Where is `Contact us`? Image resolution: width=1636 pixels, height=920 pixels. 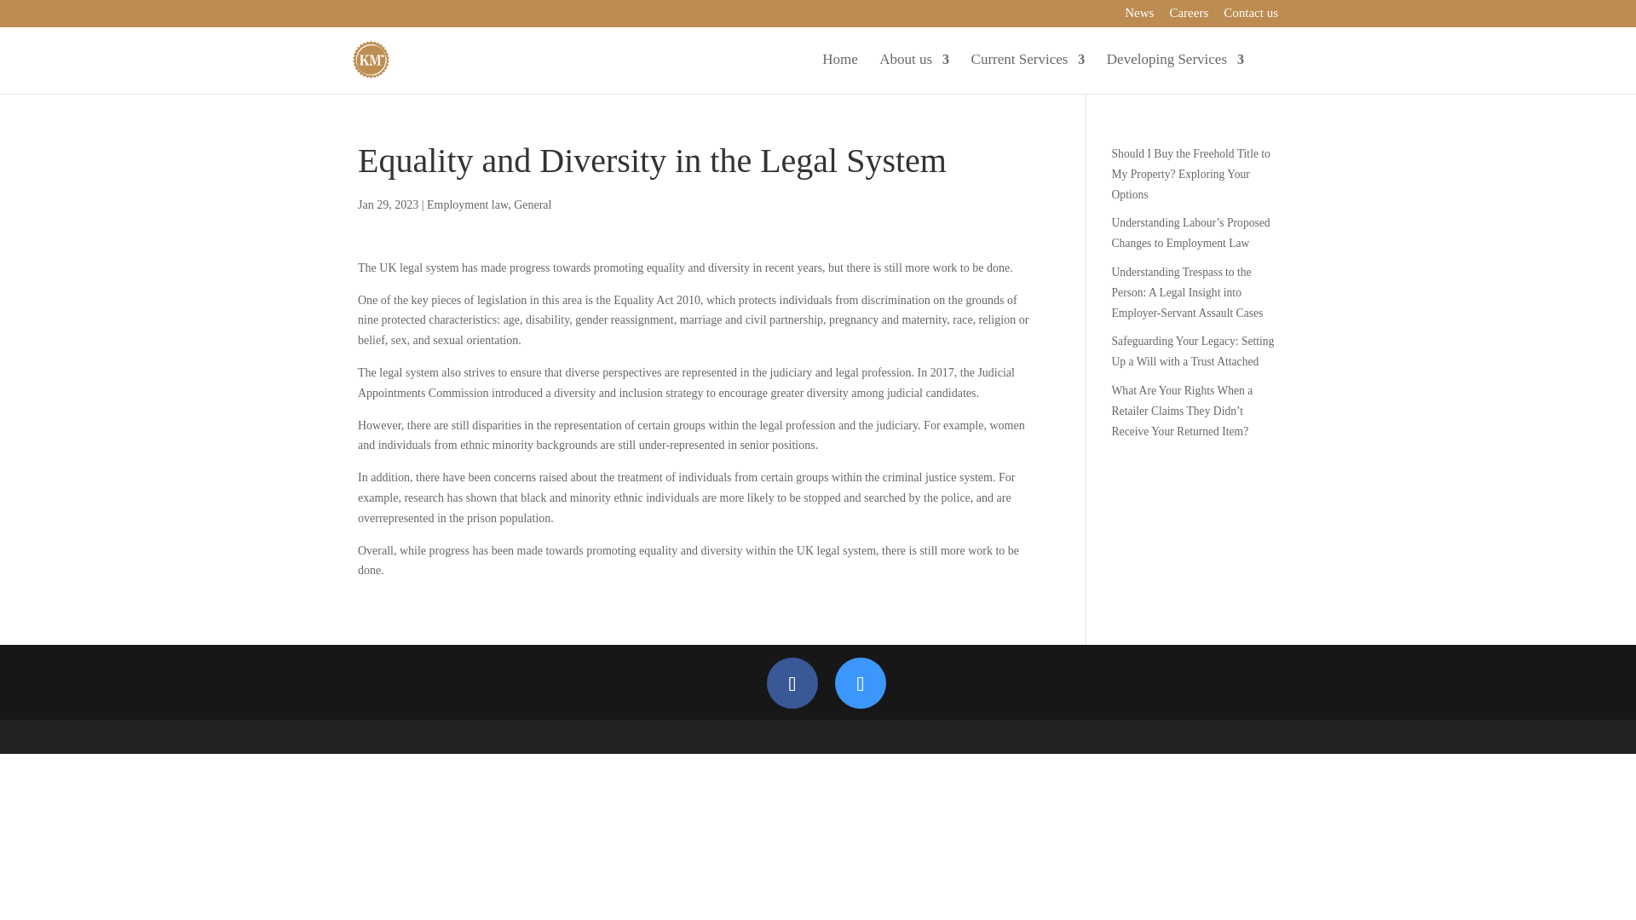
Contact us is located at coordinates (1251, 17).